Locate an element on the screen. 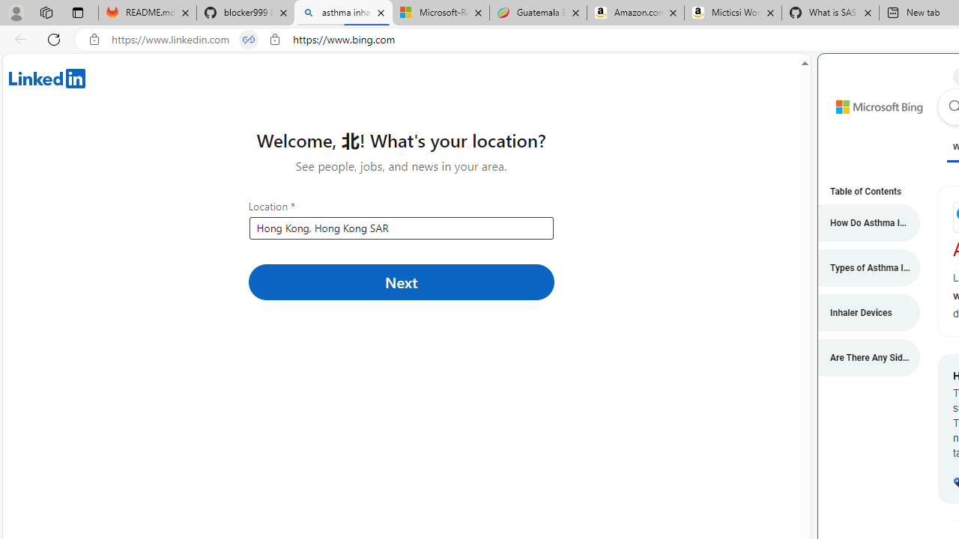  asthma inhaler - Search is located at coordinates (343, 13).